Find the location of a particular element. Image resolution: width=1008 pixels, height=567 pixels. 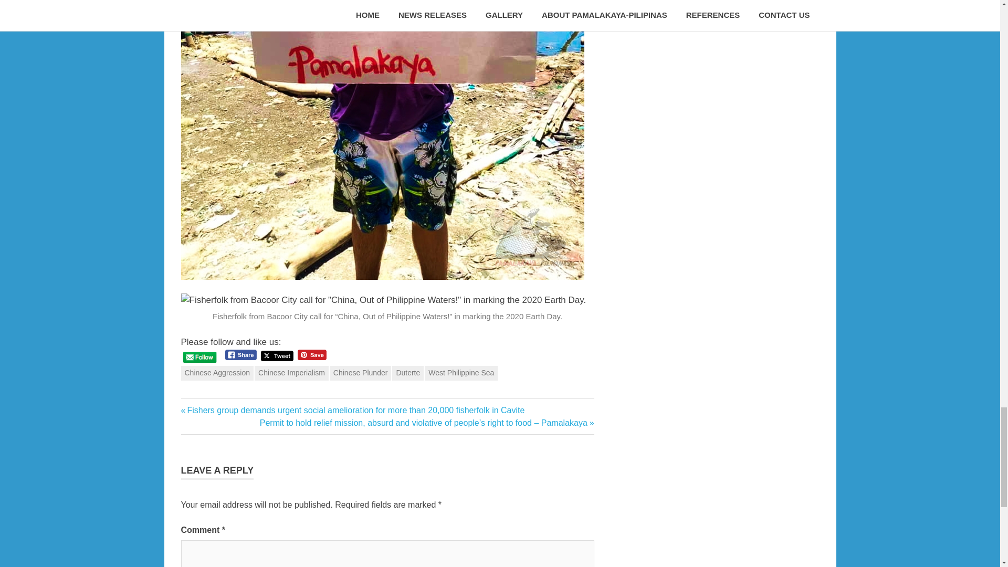

Pin Share is located at coordinates (312, 355).